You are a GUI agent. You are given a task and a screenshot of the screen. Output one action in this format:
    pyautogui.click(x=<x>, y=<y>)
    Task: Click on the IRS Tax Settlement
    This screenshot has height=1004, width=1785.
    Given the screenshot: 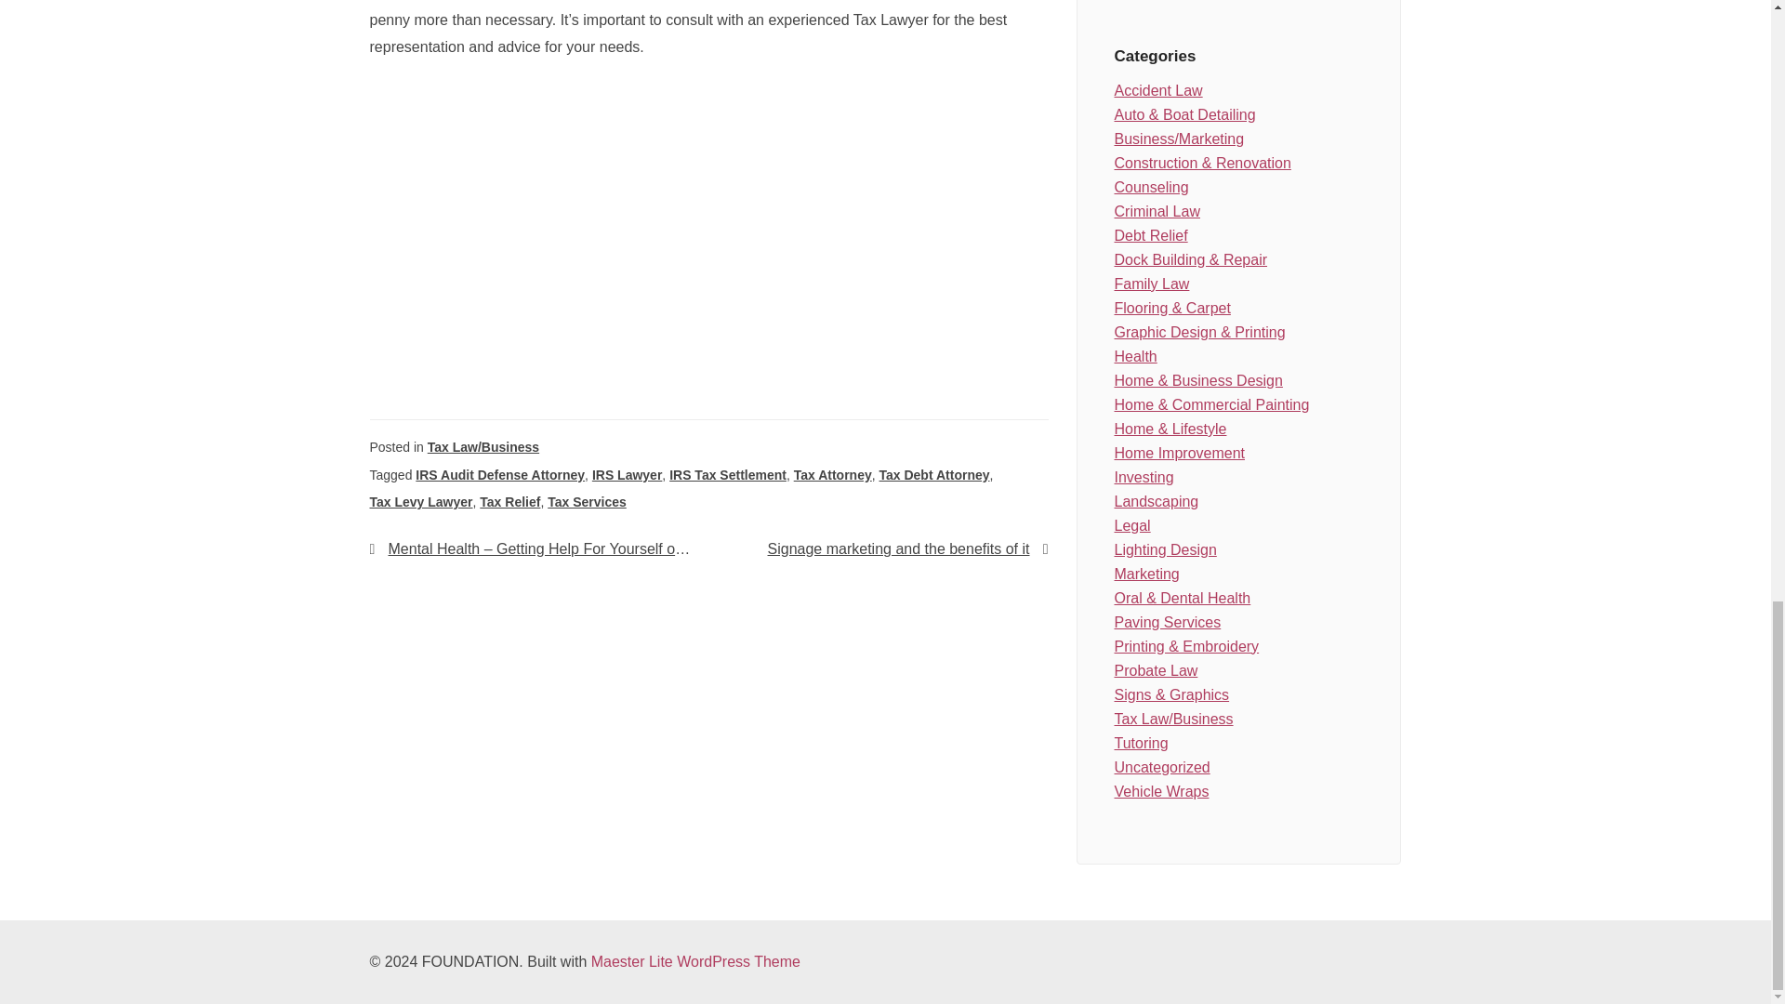 What is the action you would take?
    pyautogui.click(x=728, y=476)
    